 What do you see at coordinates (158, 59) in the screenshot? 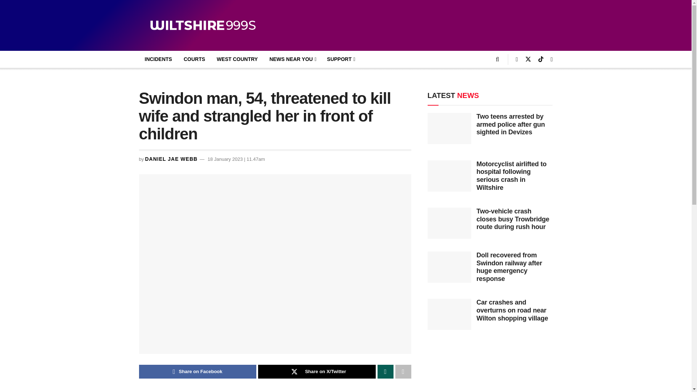
I see `INCIDENTS` at bounding box center [158, 59].